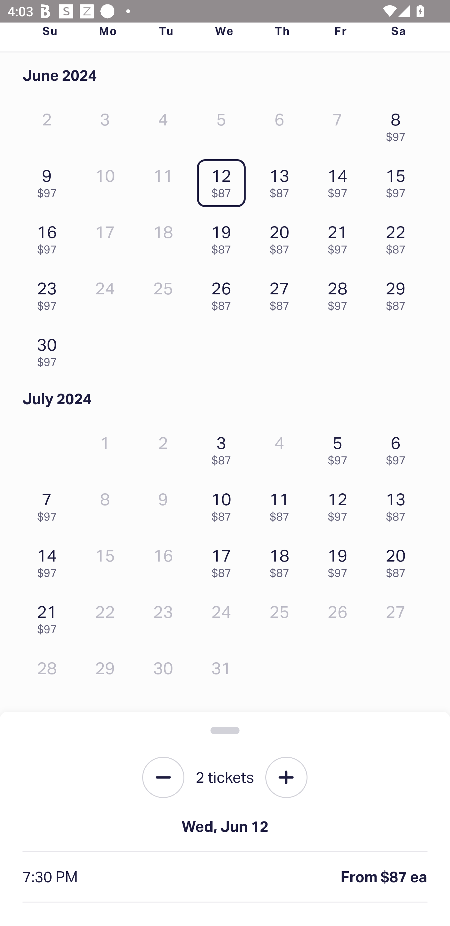 The image size is (450, 926). What do you see at coordinates (282, 237) in the screenshot?
I see `20 $87` at bounding box center [282, 237].